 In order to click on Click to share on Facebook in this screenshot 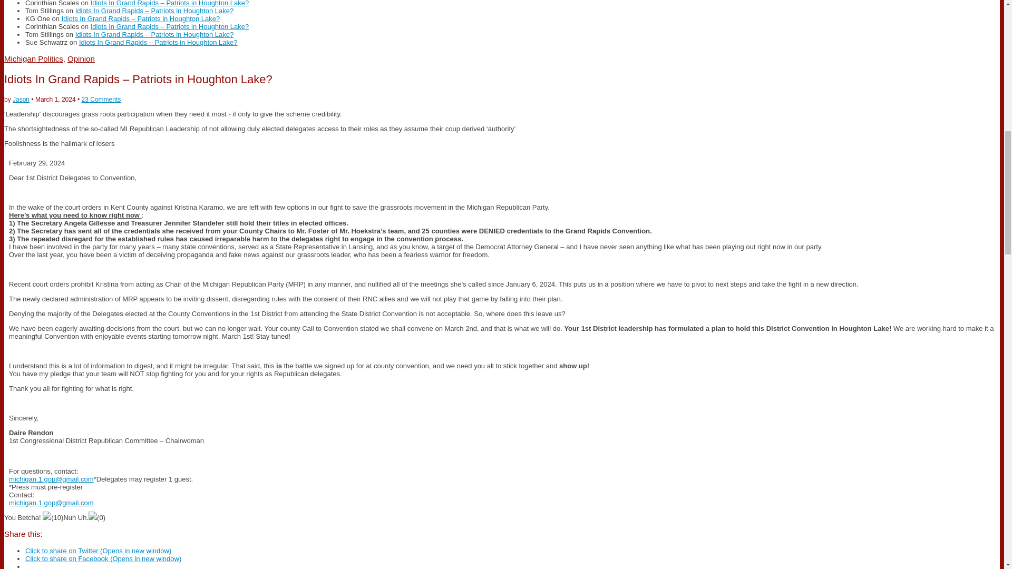, I will do `click(103, 558)`.